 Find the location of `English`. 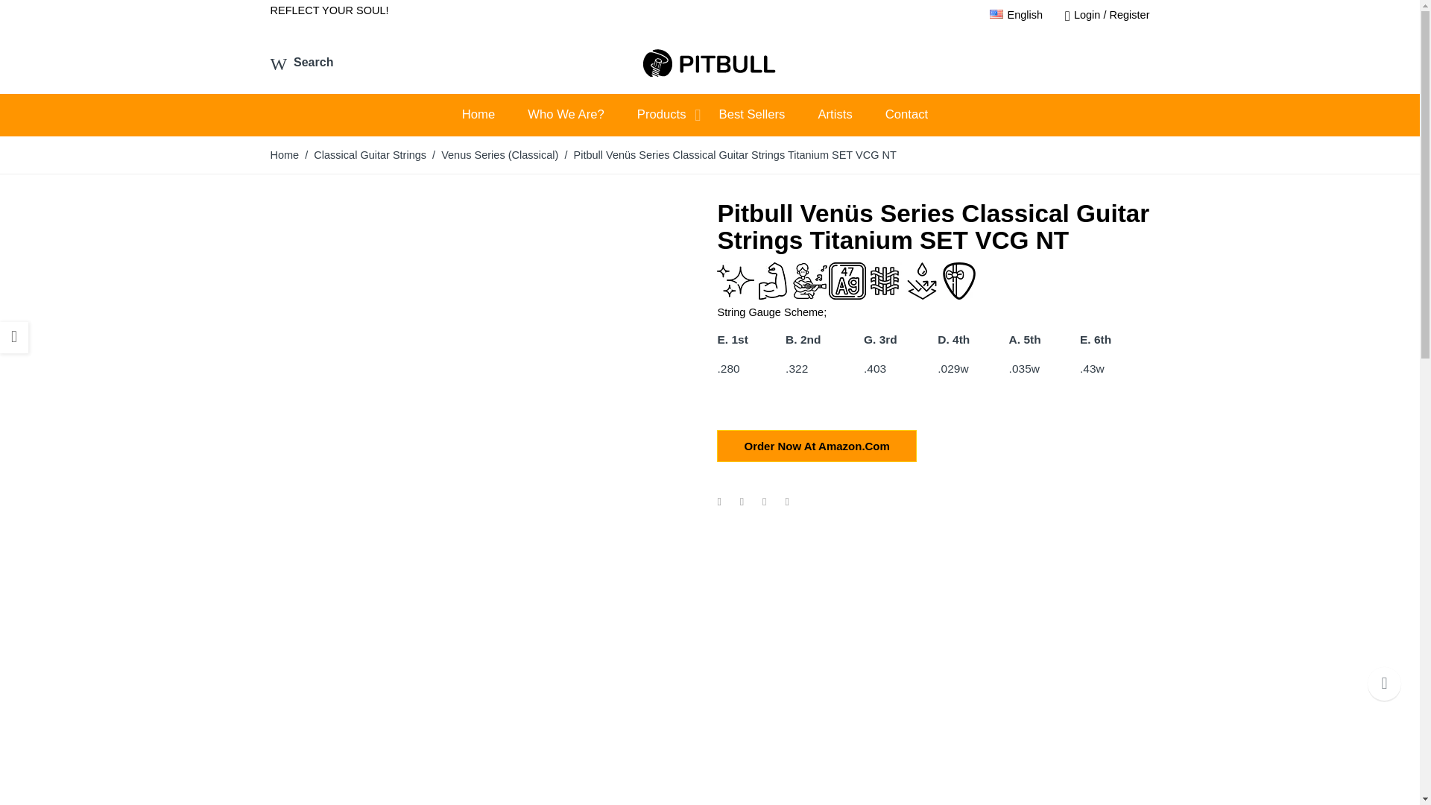

English is located at coordinates (1017, 15).